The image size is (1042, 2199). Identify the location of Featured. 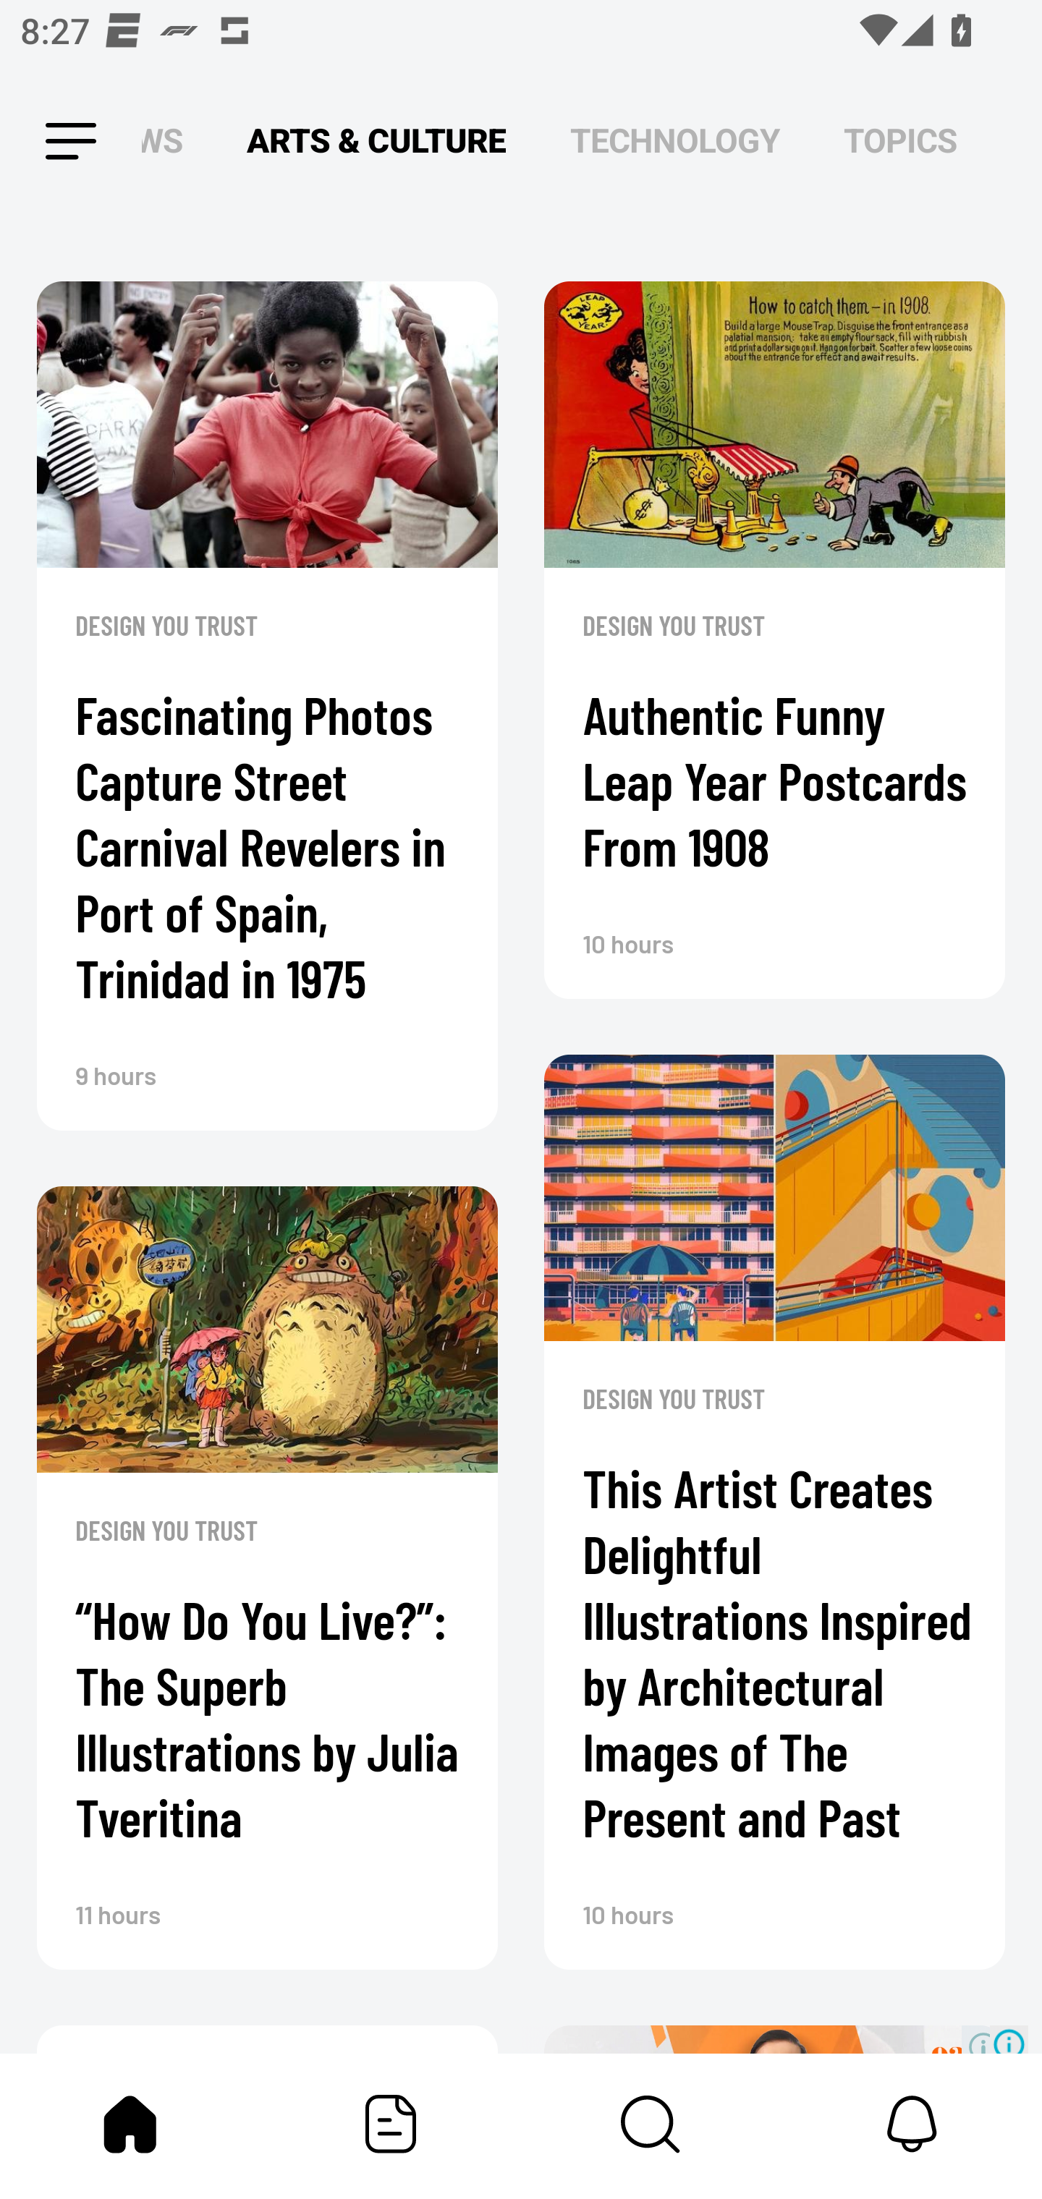
(391, 2124).